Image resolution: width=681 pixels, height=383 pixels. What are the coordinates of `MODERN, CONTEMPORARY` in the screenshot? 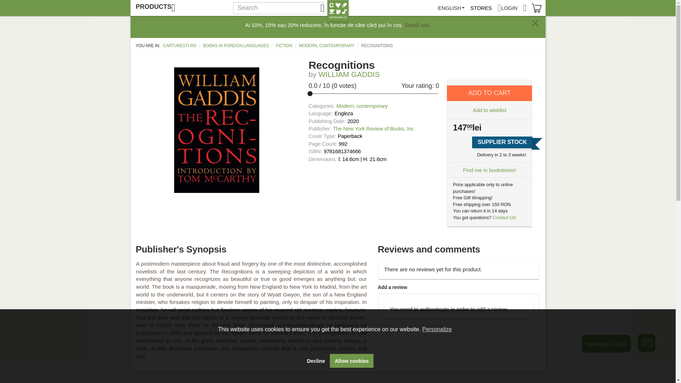 It's located at (327, 45).